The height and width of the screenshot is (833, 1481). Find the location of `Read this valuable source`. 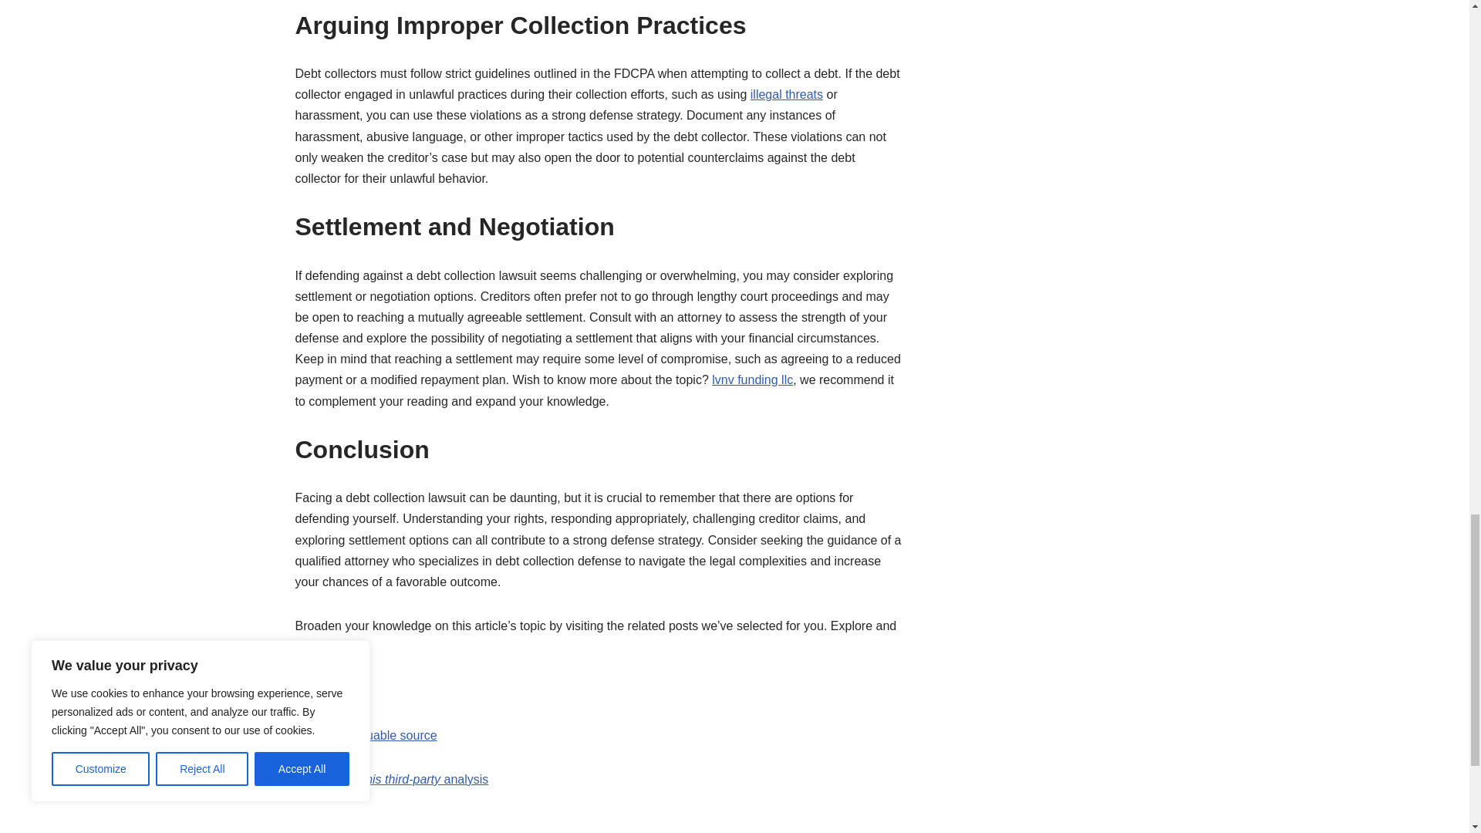

Read this valuable source is located at coordinates (366, 736).